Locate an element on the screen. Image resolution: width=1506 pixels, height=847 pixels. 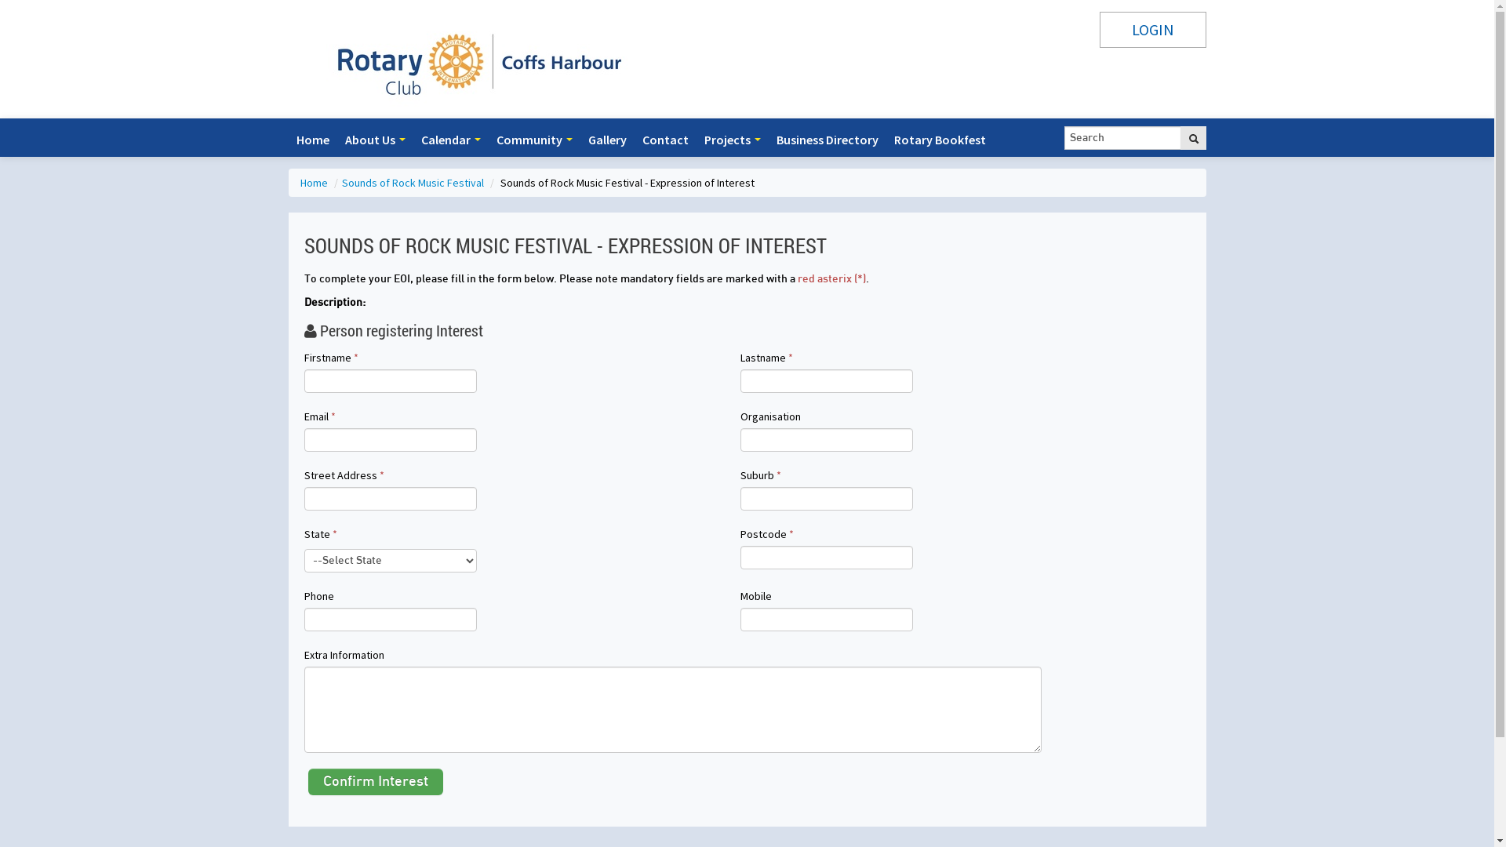
Confirm Interest is located at coordinates (376, 782).